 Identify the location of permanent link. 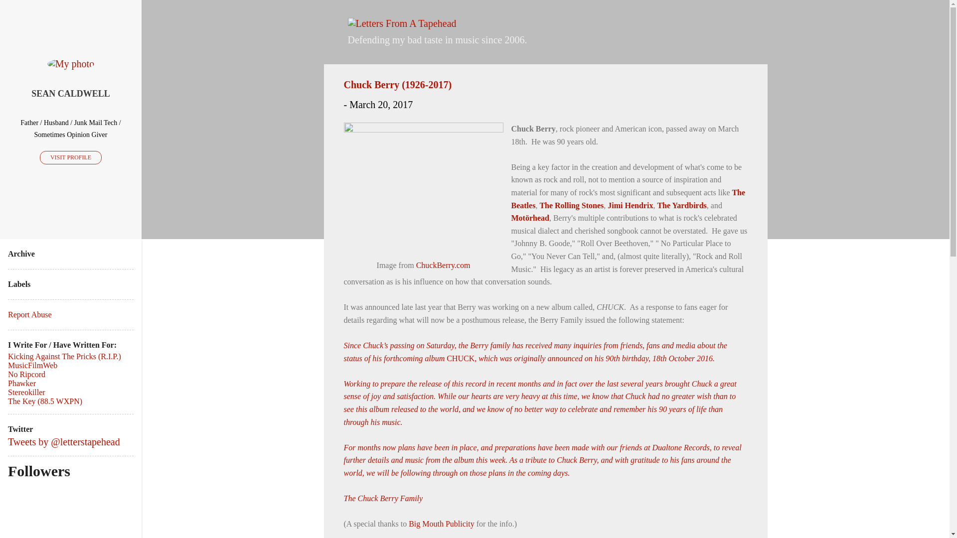
(381, 105).